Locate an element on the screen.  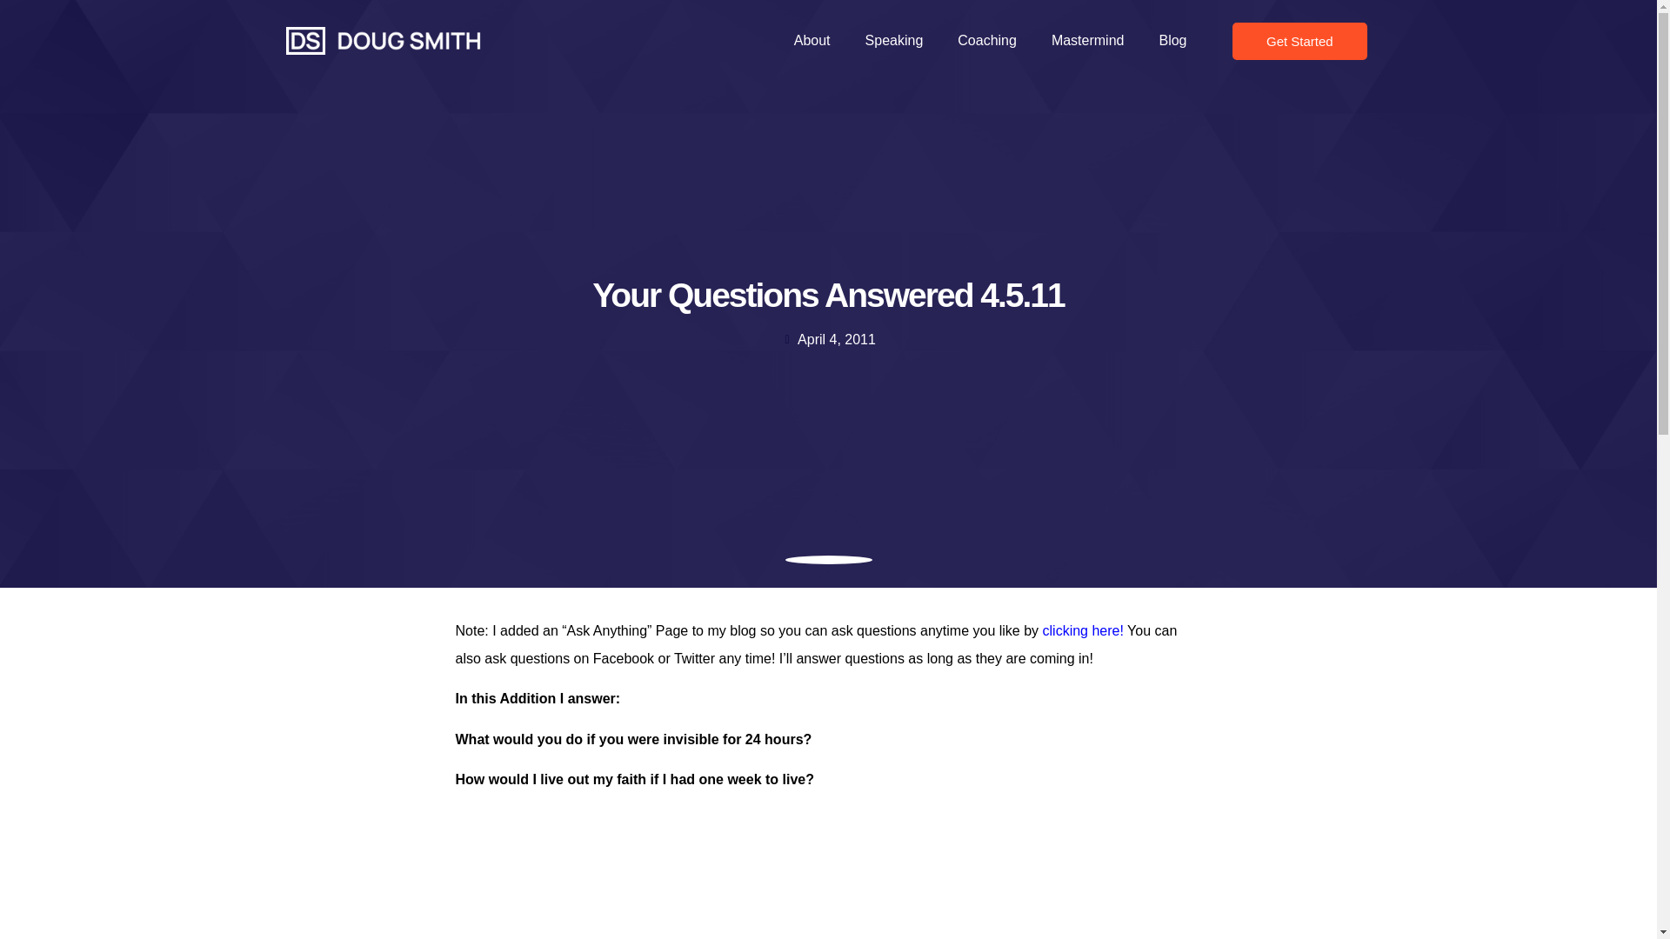
Mastermind is located at coordinates (1087, 40).